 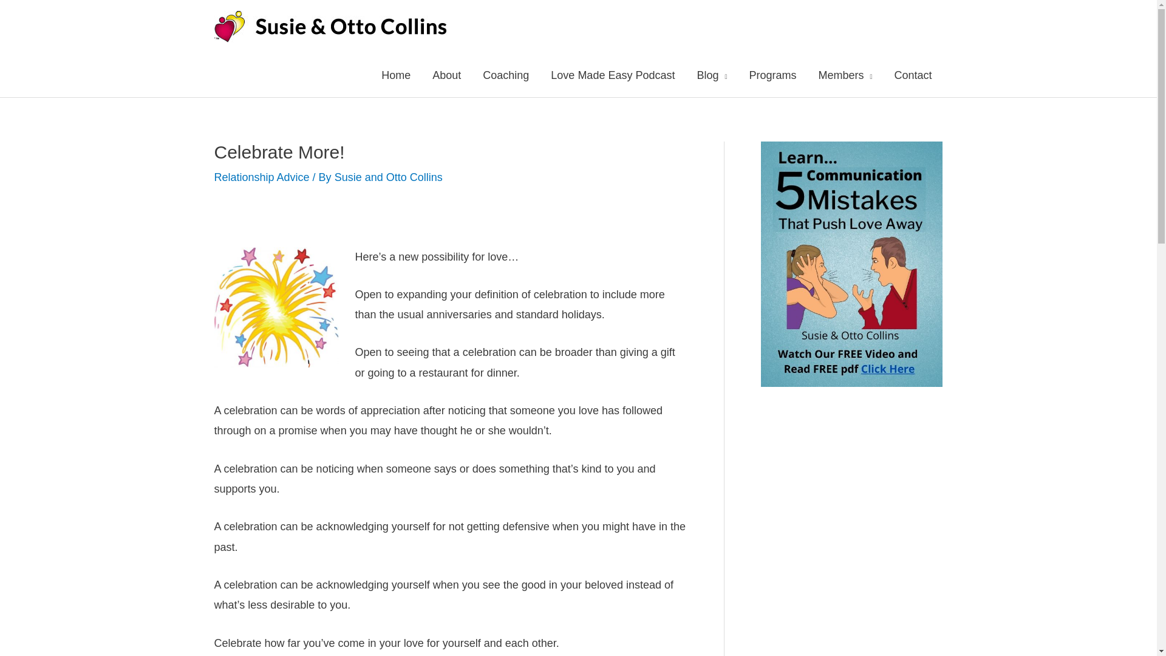 What do you see at coordinates (396, 75) in the screenshot?
I see `Home` at bounding box center [396, 75].